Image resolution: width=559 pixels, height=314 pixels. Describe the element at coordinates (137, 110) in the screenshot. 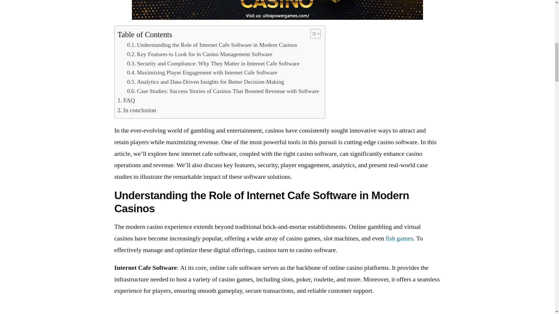

I see `In conclusion` at that location.